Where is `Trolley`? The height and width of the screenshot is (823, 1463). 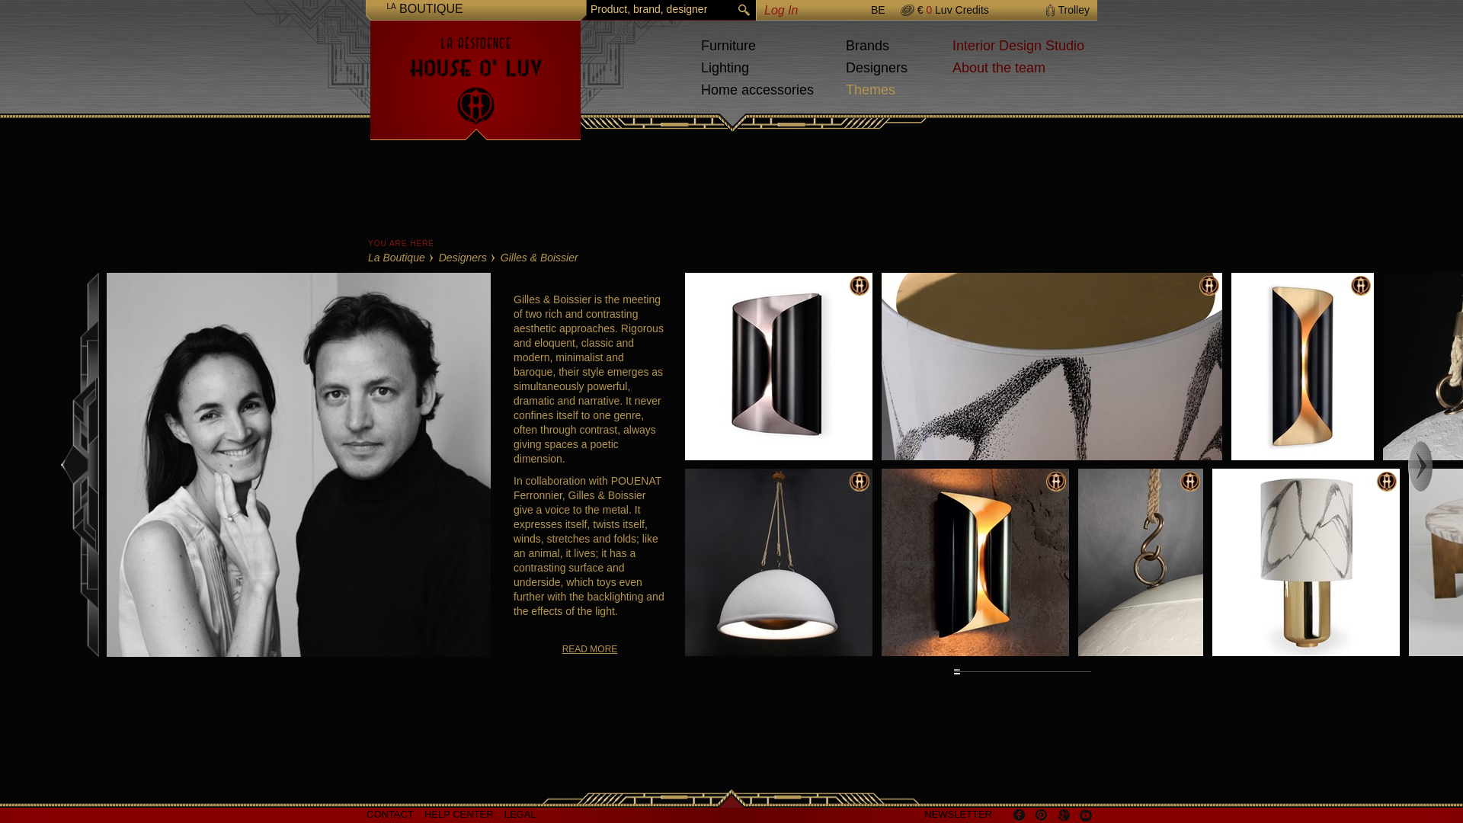
Trolley is located at coordinates (1068, 11).